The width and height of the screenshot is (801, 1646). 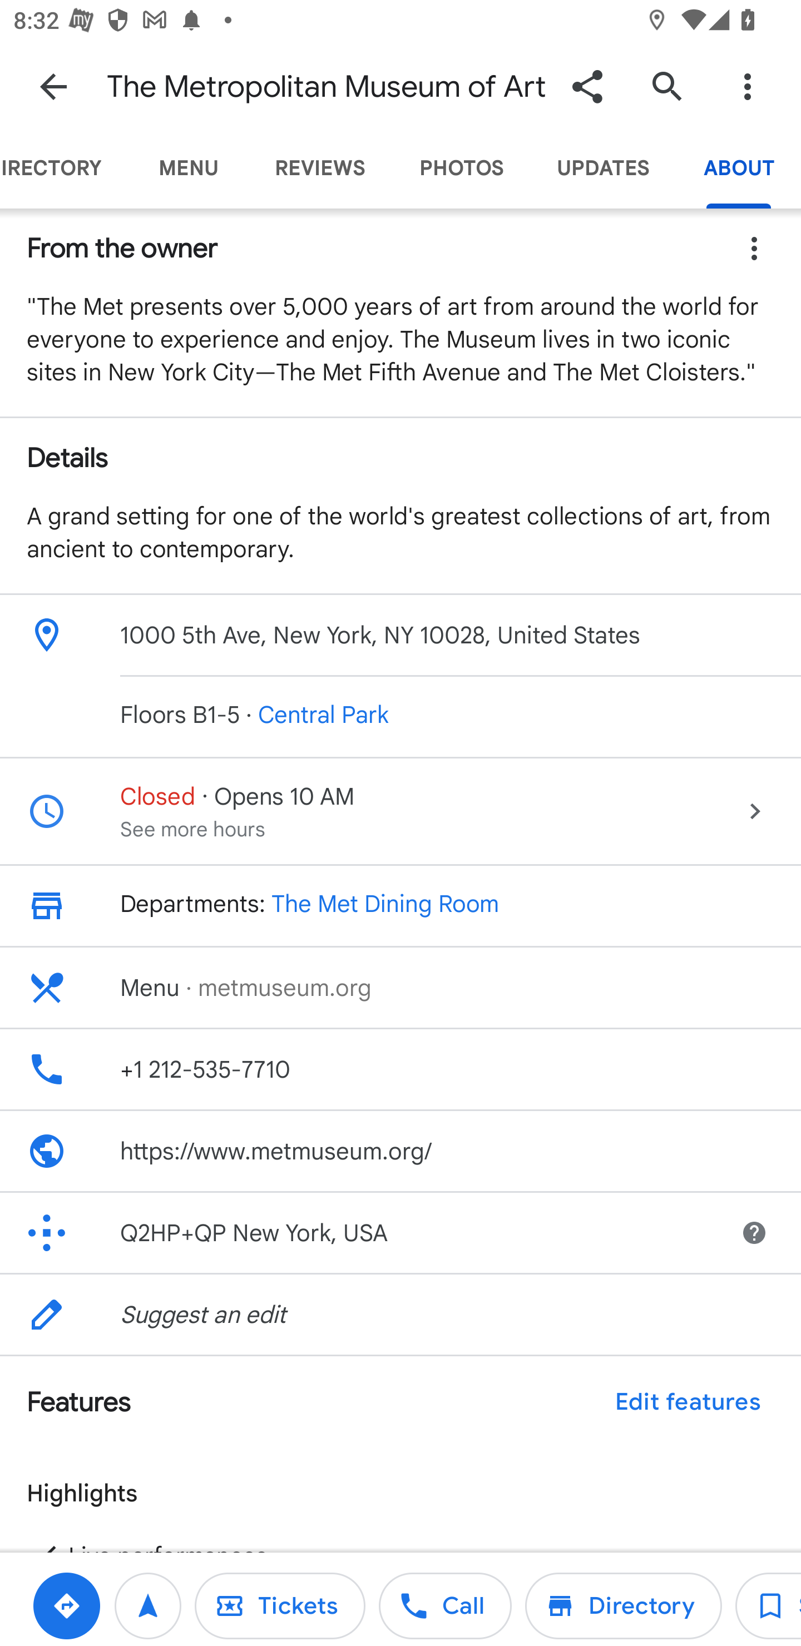 What do you see at coordinates (603, 168) in the screenshot?
I see `UPDATES Updates` at bounding box center [603, 168].